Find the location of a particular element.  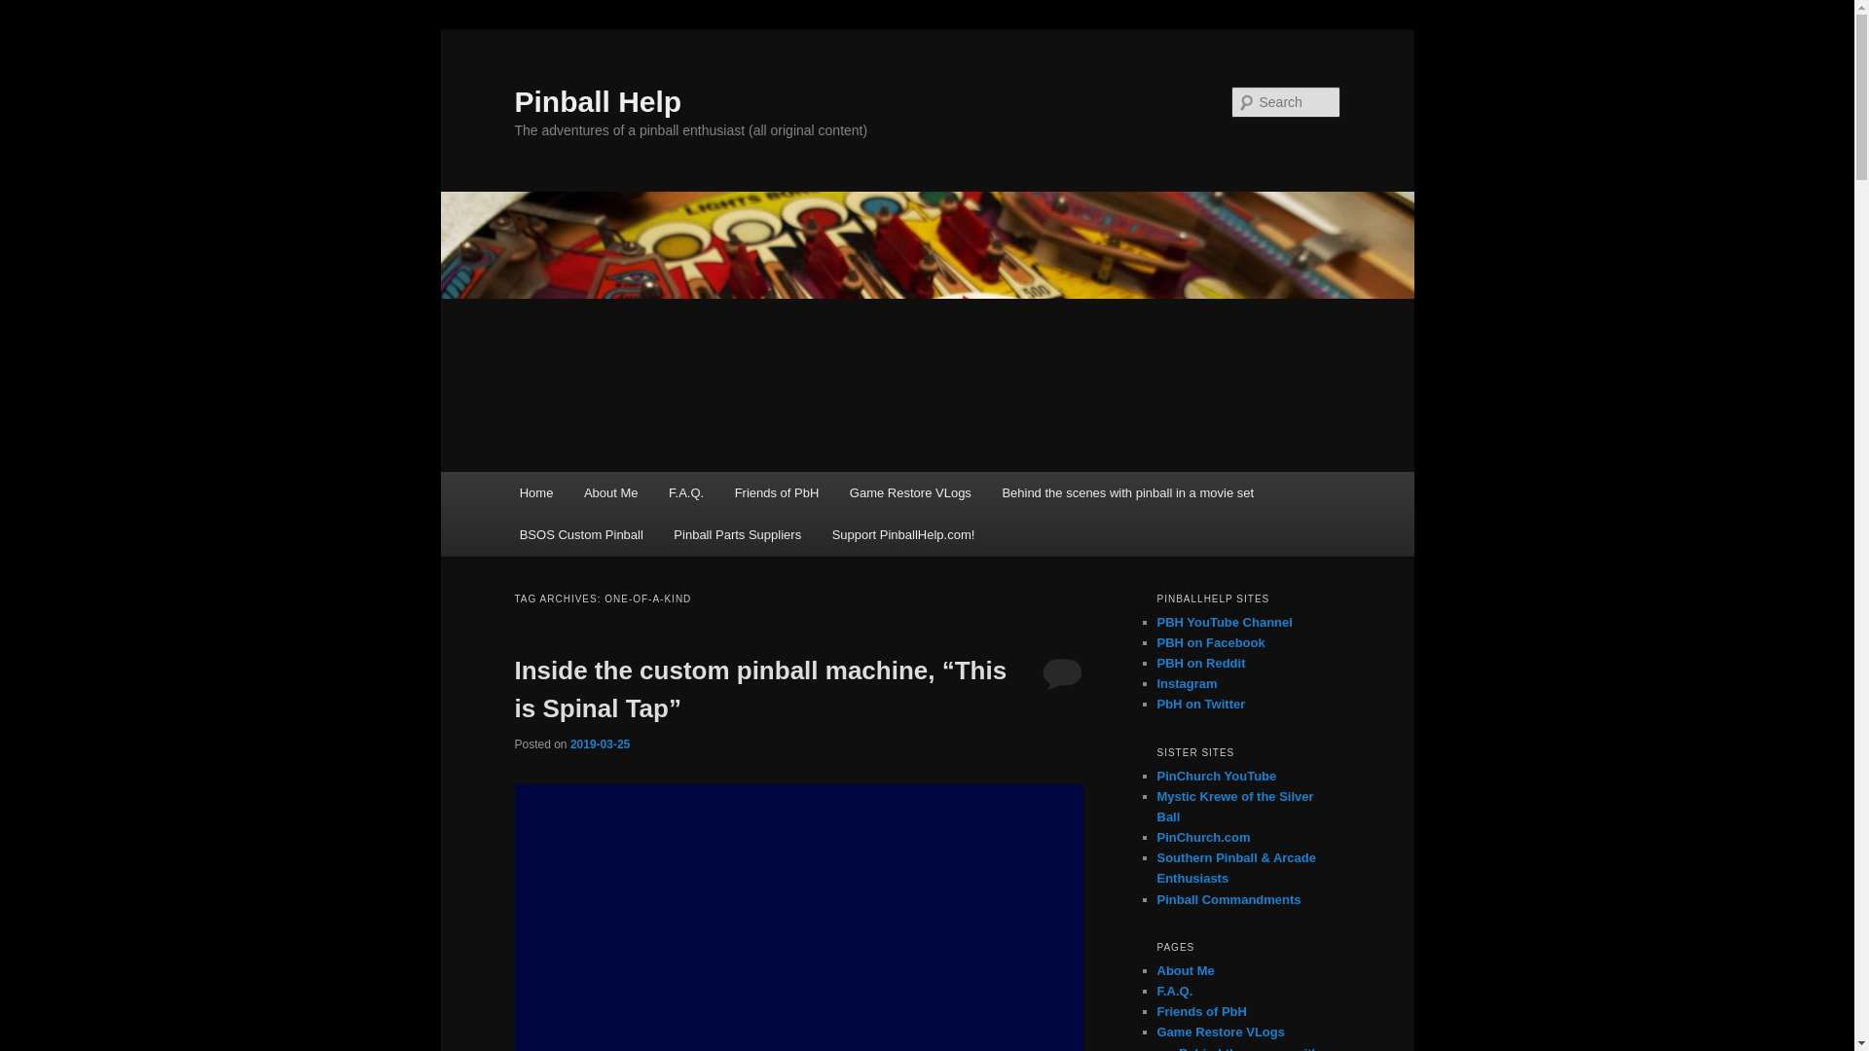

Behind the scenes with pinball in a movie set is located at coordinates (1249, 1048).